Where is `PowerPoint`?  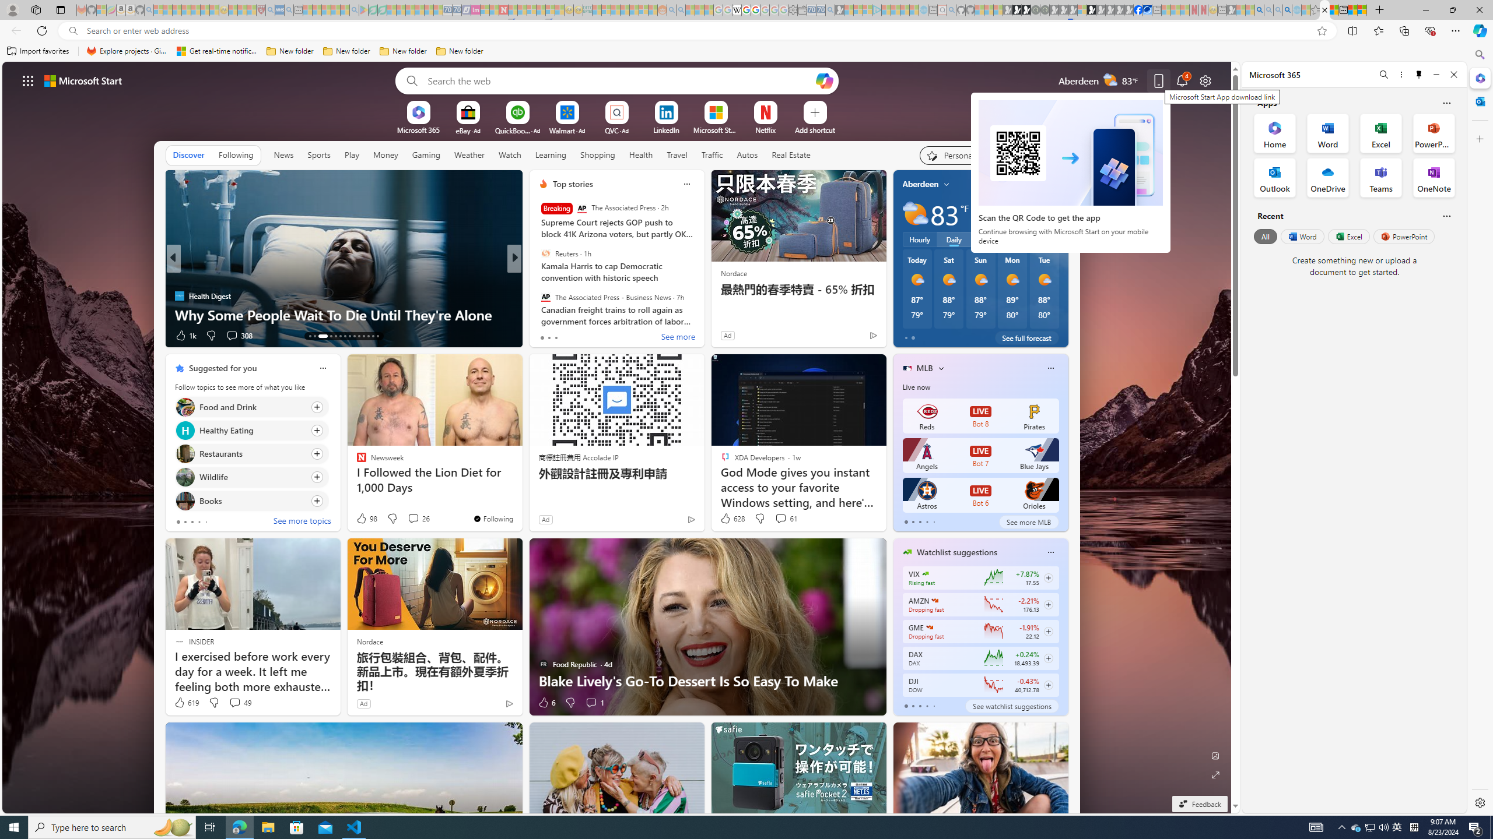
PowerPoint is located at coordinates (1404, 237).